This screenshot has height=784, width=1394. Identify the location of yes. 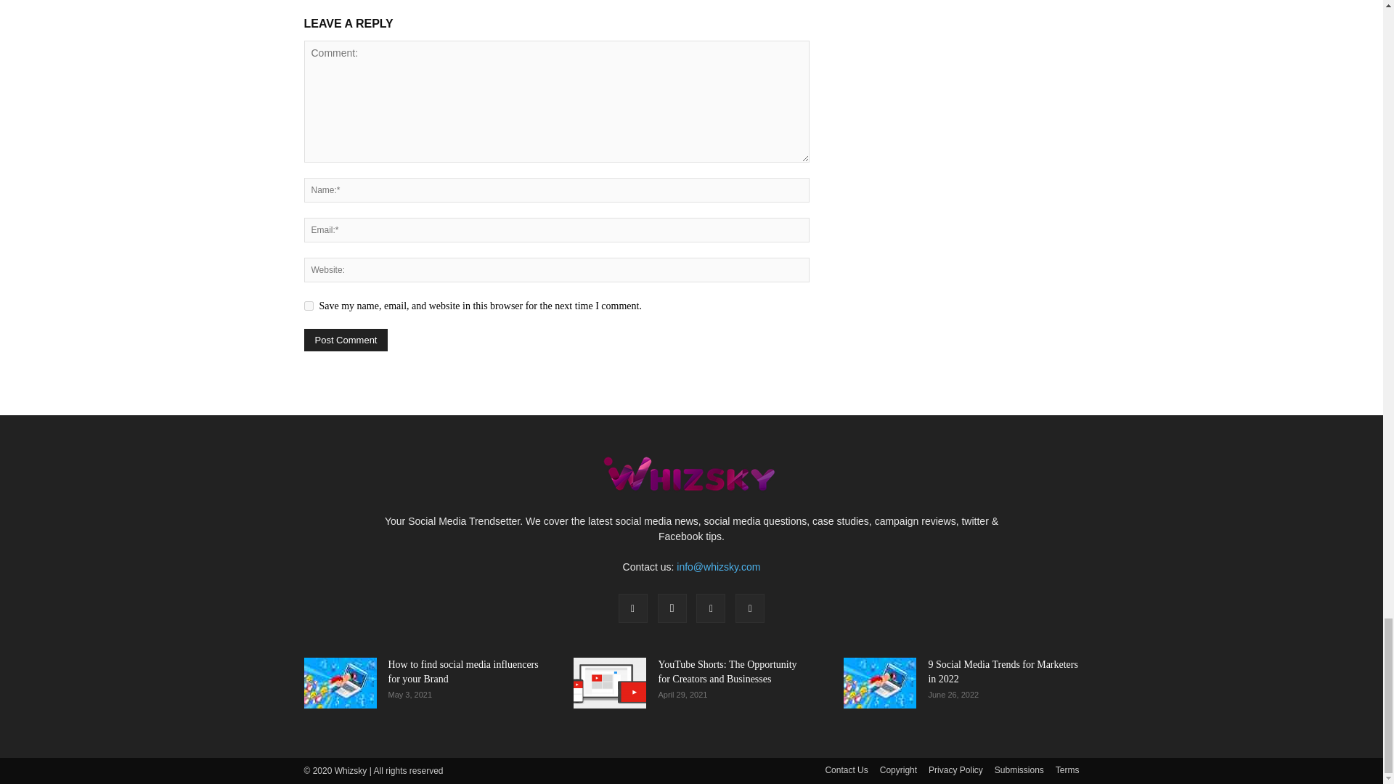
(308, 305).